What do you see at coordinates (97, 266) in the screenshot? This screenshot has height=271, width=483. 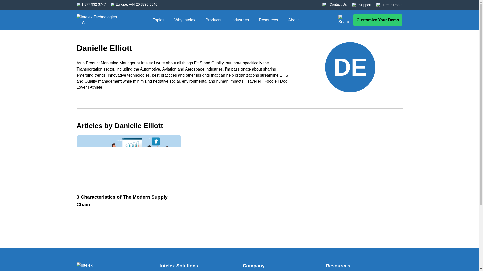 I see `3 Characteristics of The Modern Supply Chain` at bounding box center [97, 266].